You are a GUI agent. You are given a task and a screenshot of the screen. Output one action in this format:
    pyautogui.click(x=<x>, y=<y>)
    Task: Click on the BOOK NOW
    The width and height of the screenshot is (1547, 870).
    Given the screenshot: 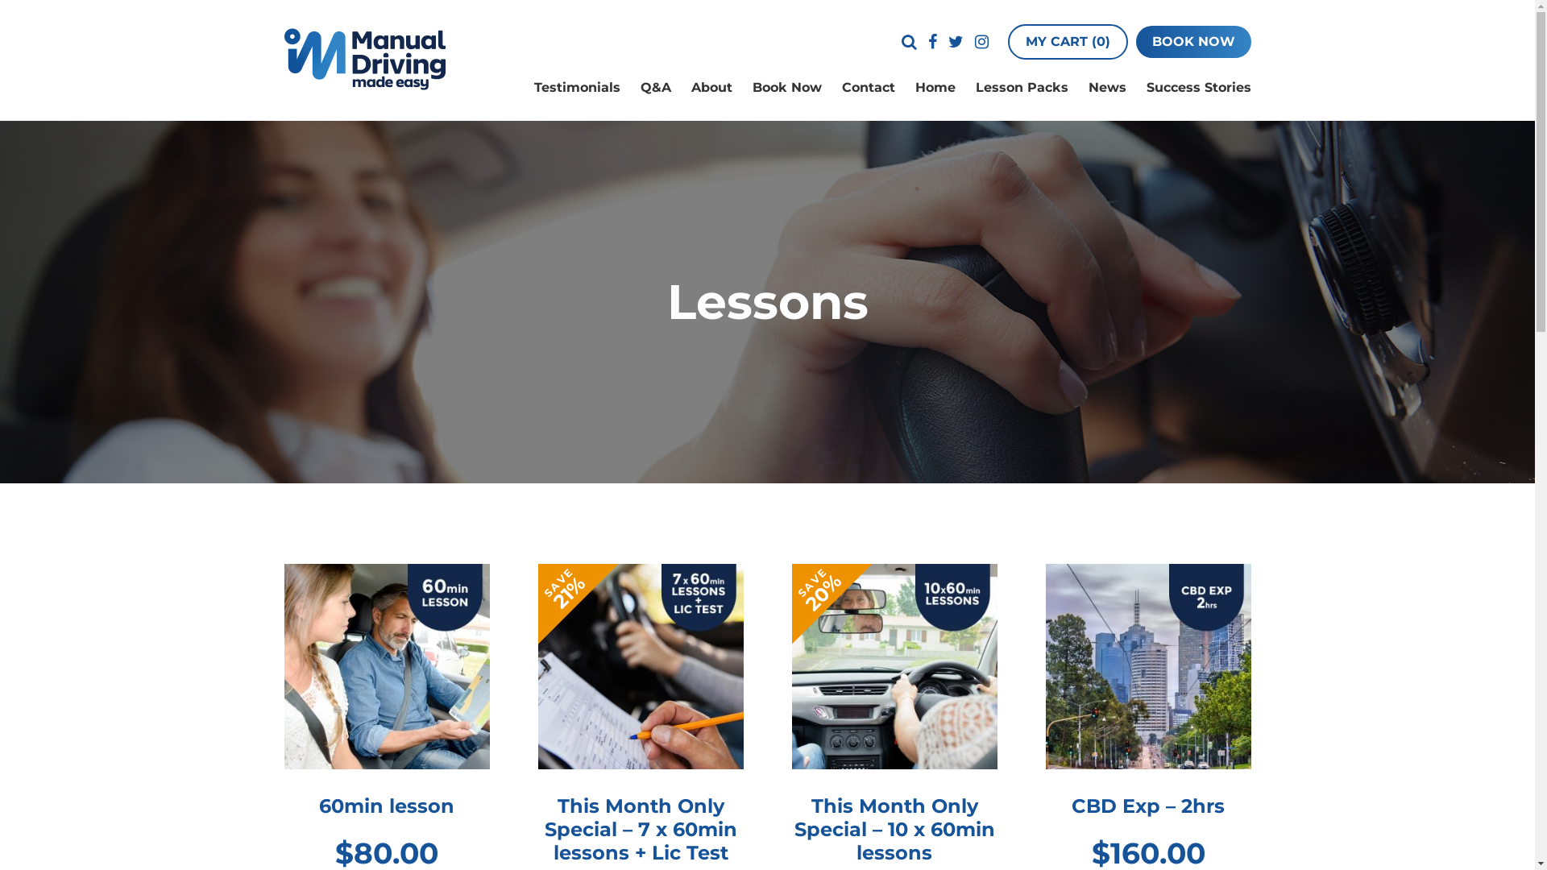 What is the action you would take?
    pyautogui.click(x=1194, y=42)
    